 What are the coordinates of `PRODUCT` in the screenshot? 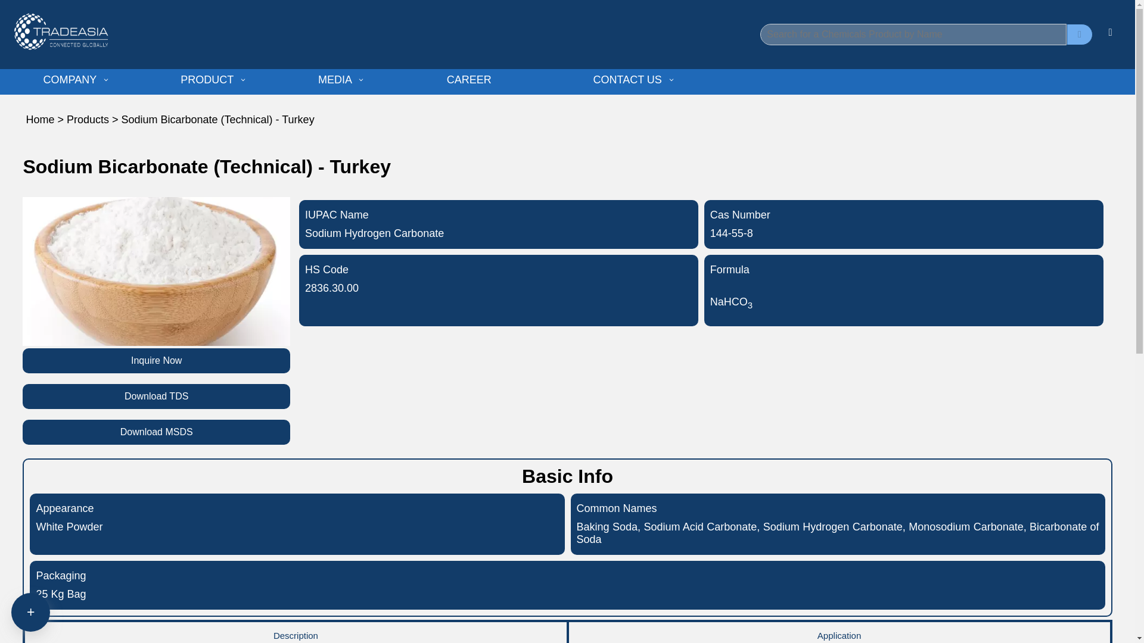 It's located at (214, 80).